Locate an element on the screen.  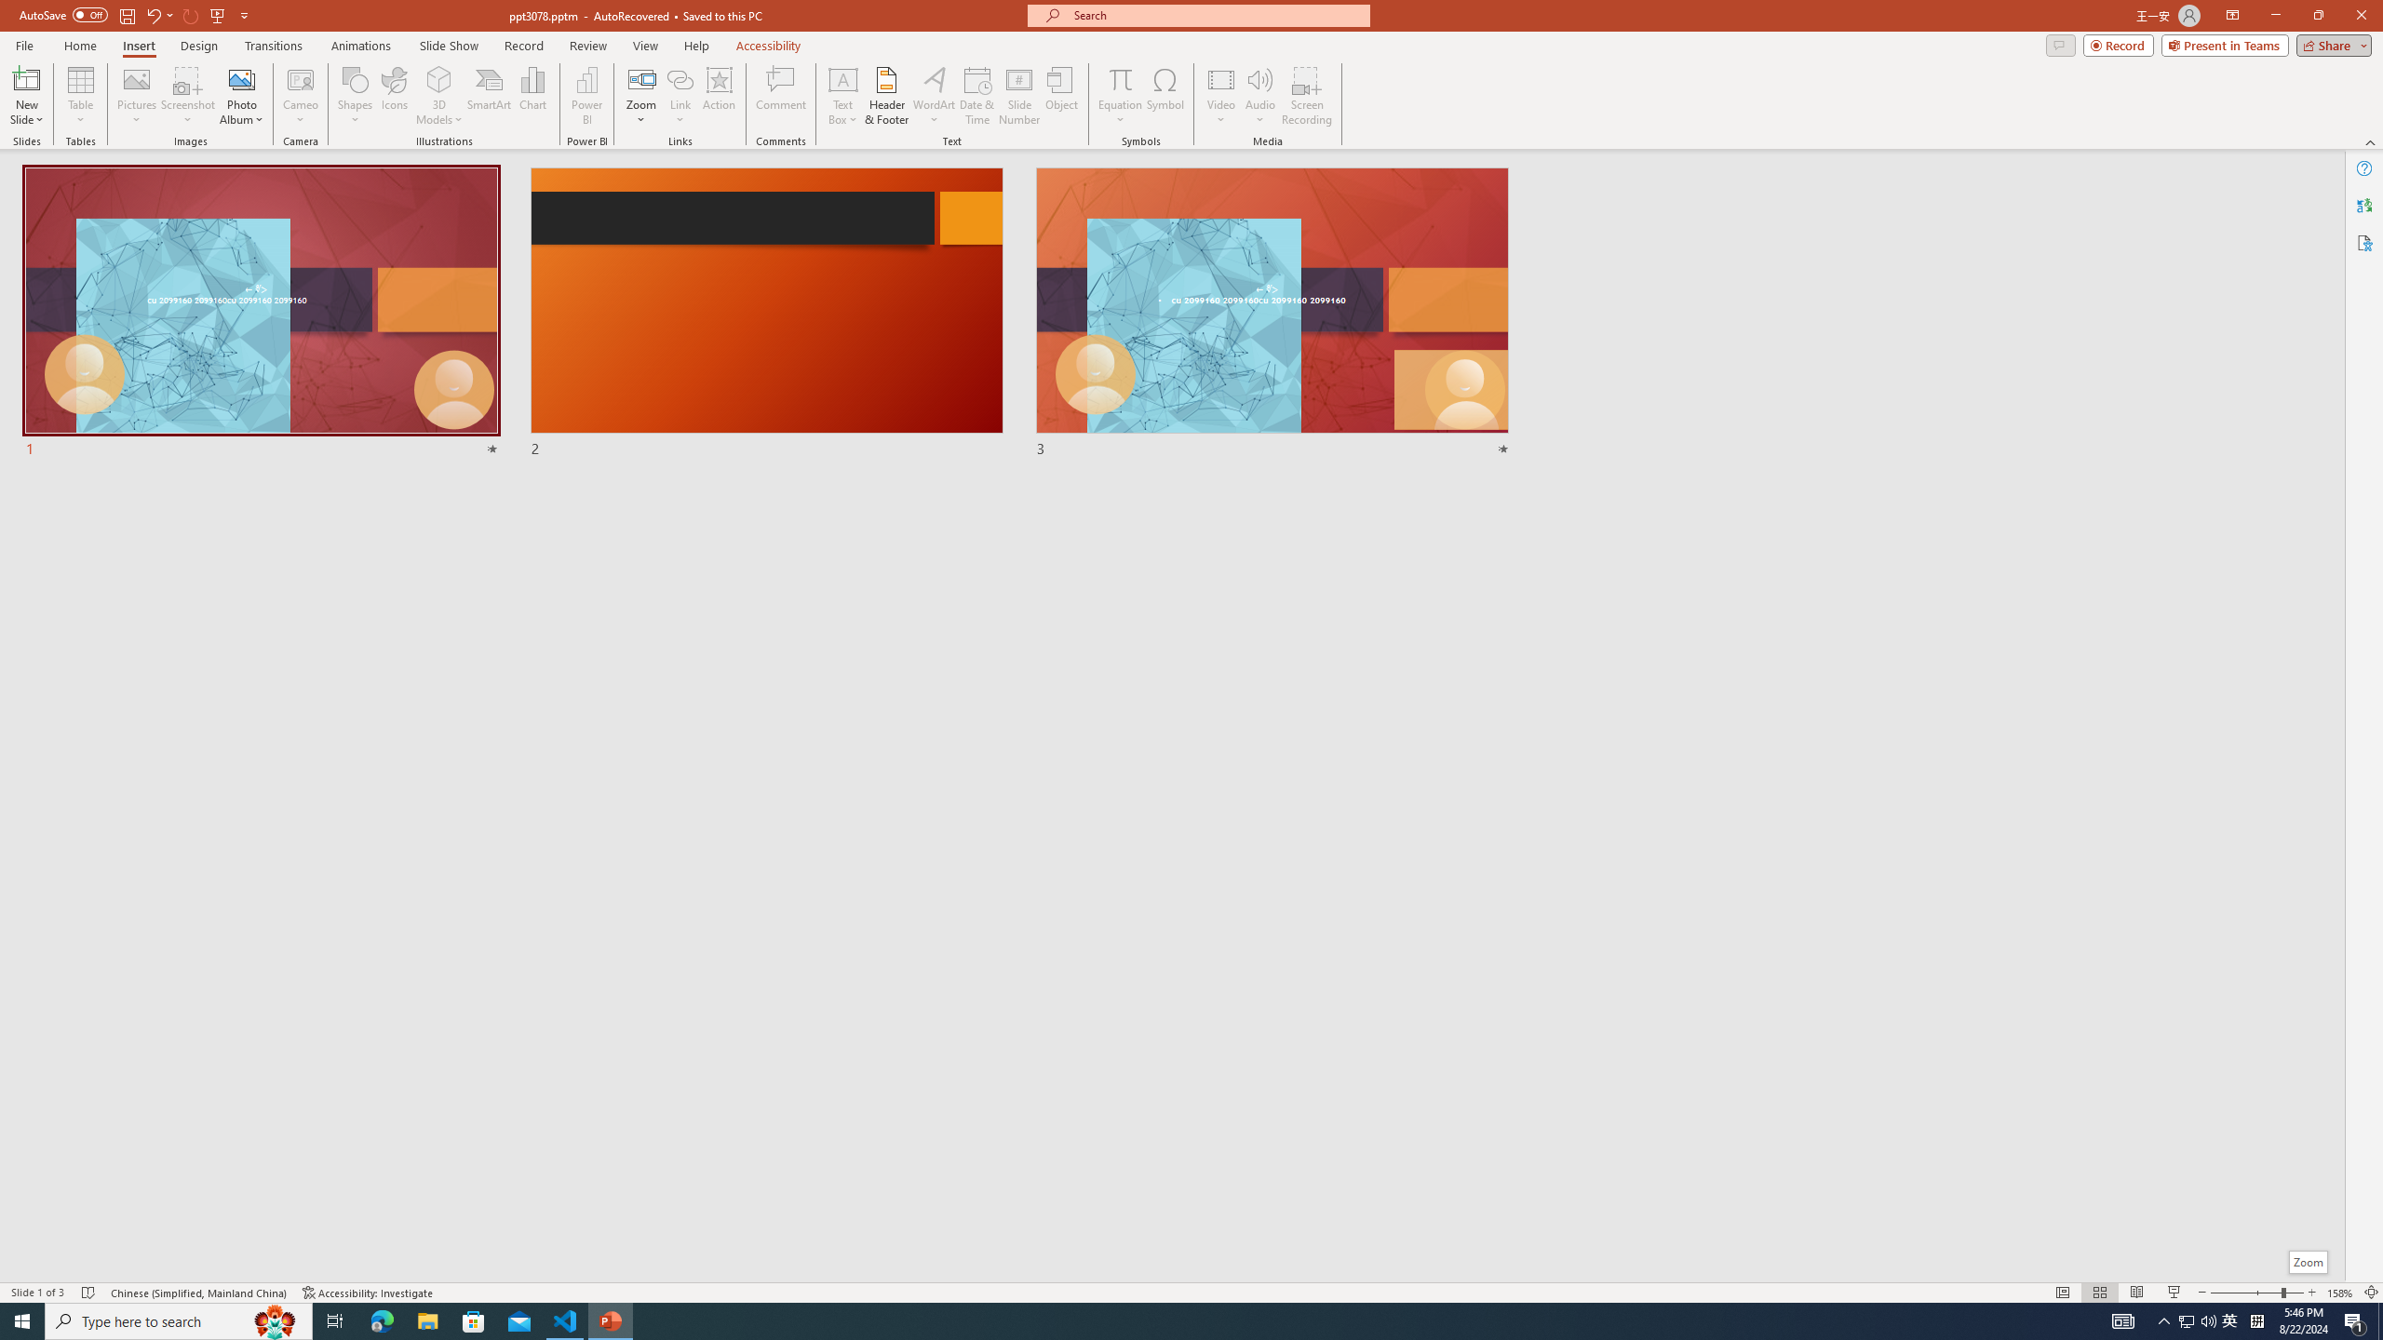
Table is located at coordinates (80, 96).